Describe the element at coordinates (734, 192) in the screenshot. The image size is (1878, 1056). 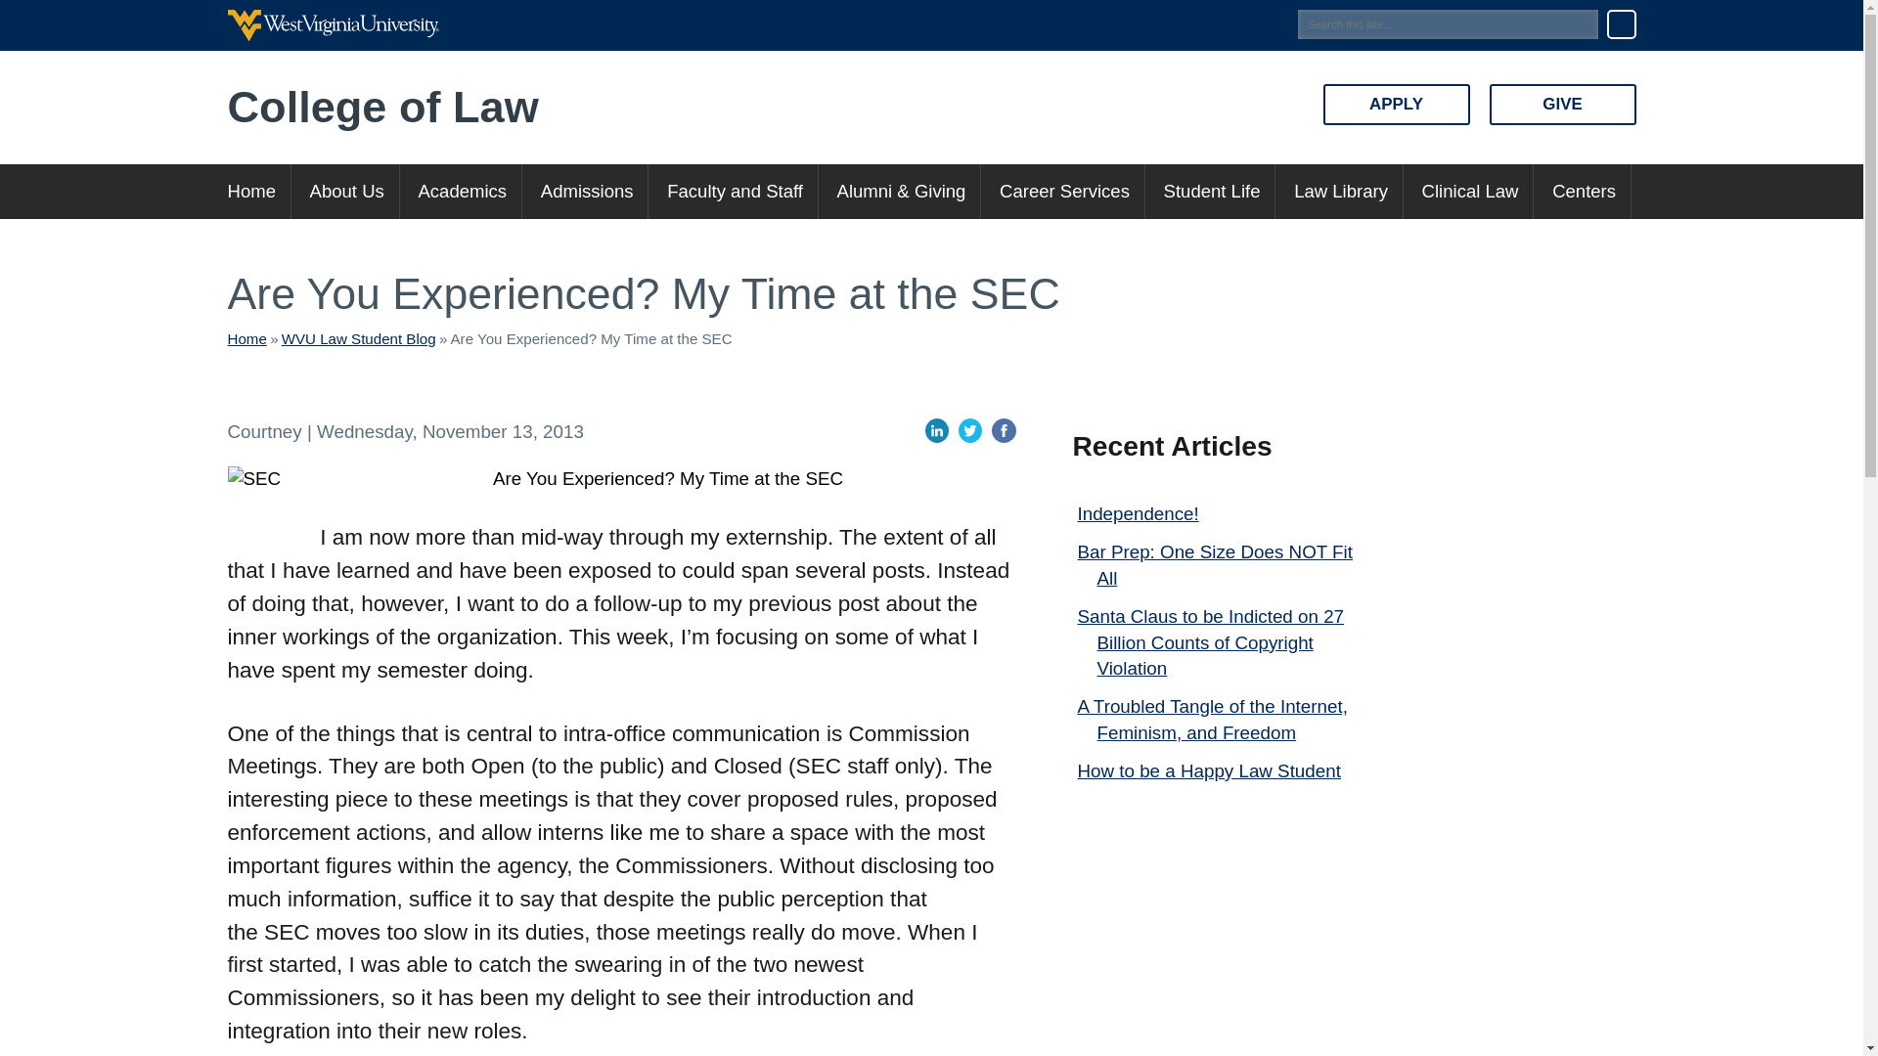
I see `Faculty and Staff` at that location.